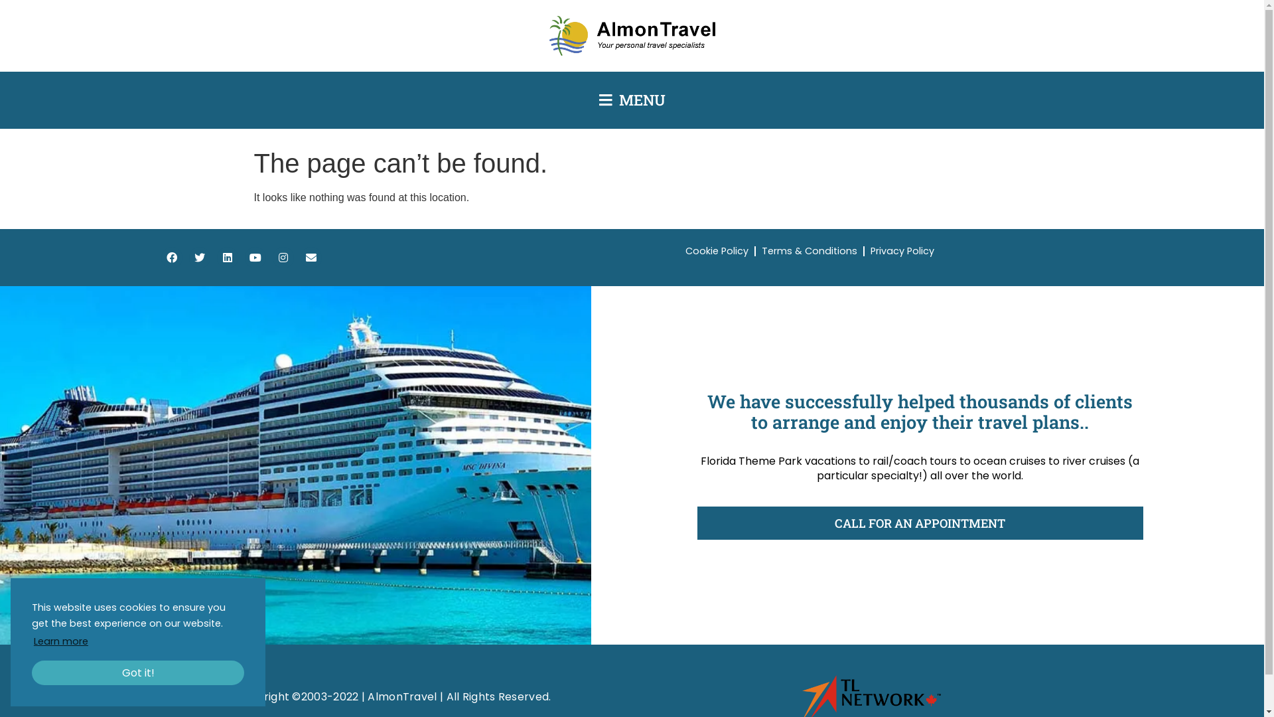  Describe the element at coordinates (61, 641) in the screenshot. I see `Learn more` at that location.